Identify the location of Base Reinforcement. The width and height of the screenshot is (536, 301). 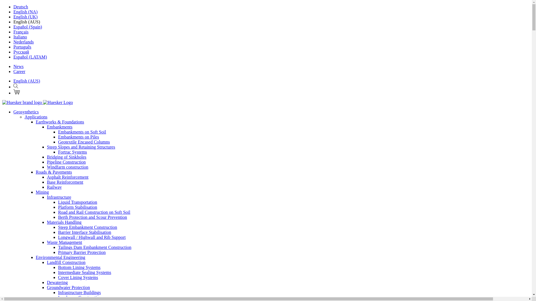
(65, 182).